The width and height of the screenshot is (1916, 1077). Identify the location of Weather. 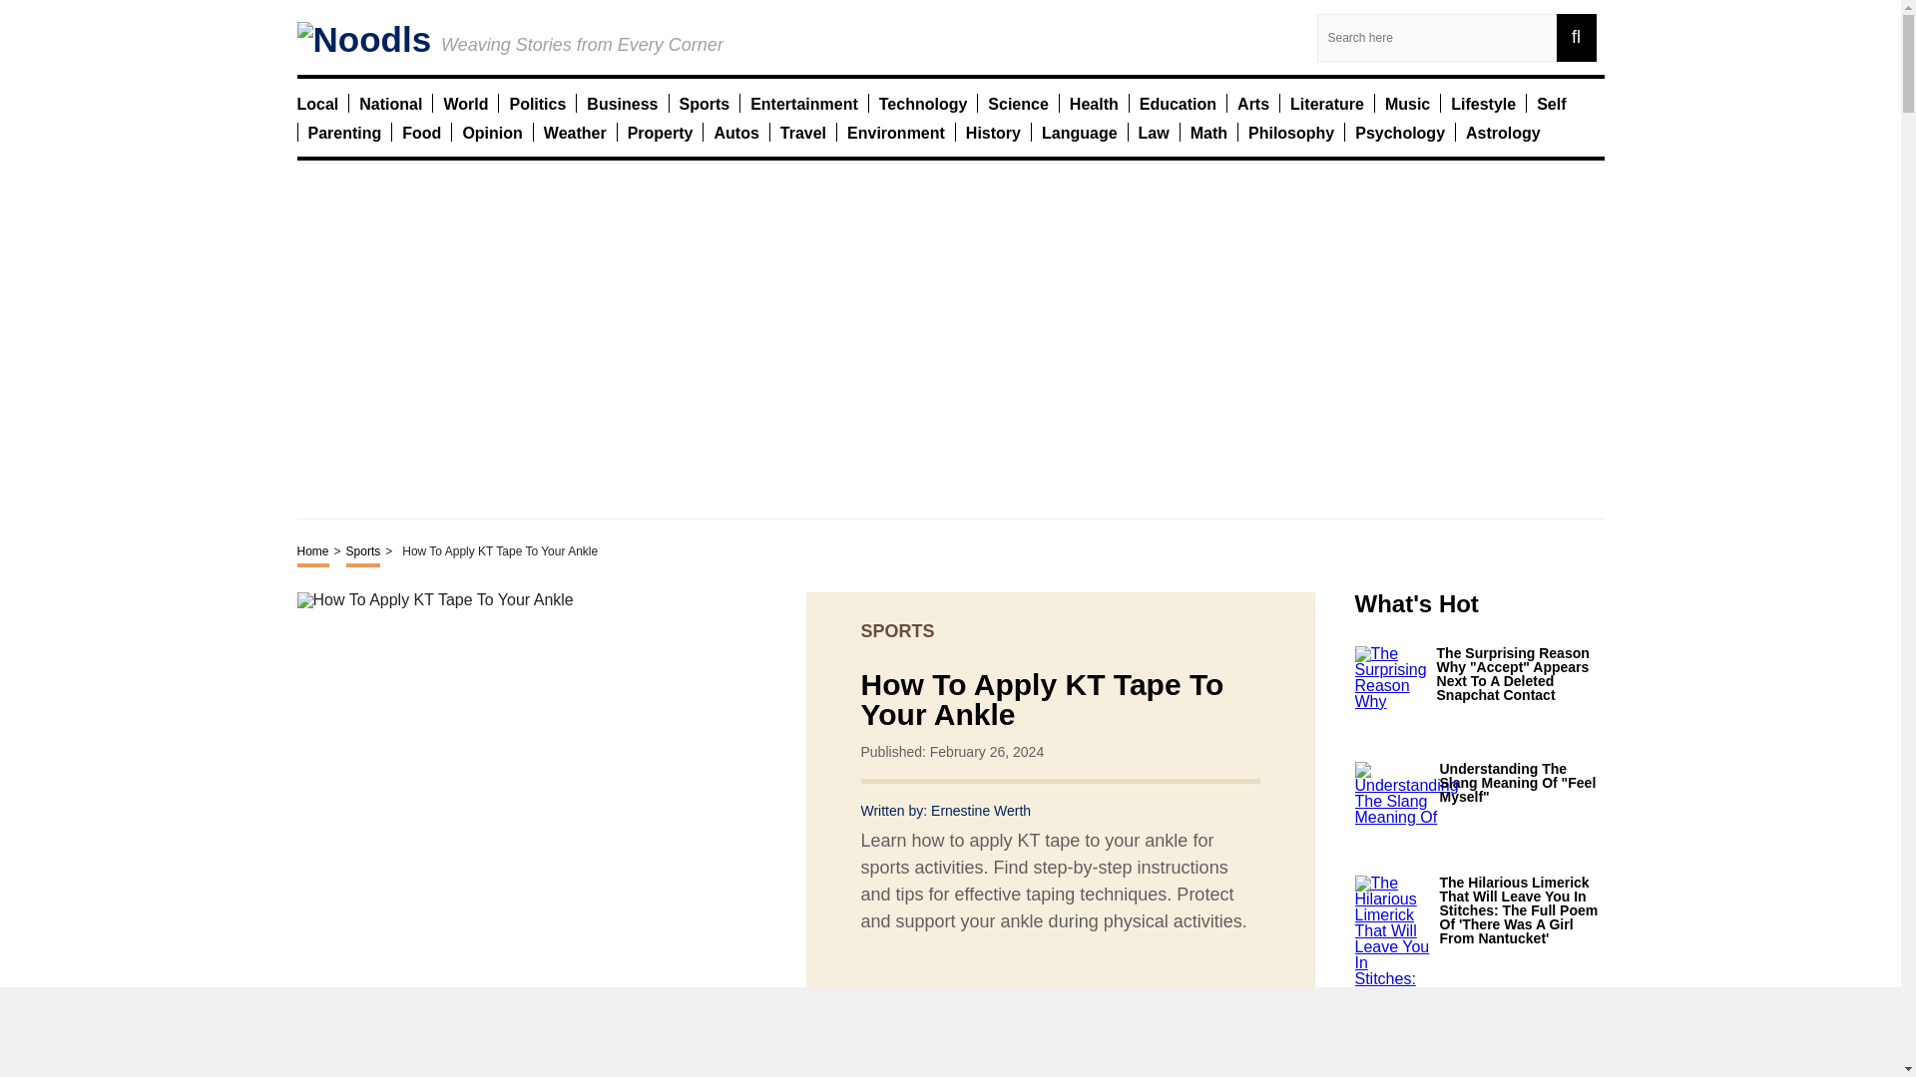
(575, 132).